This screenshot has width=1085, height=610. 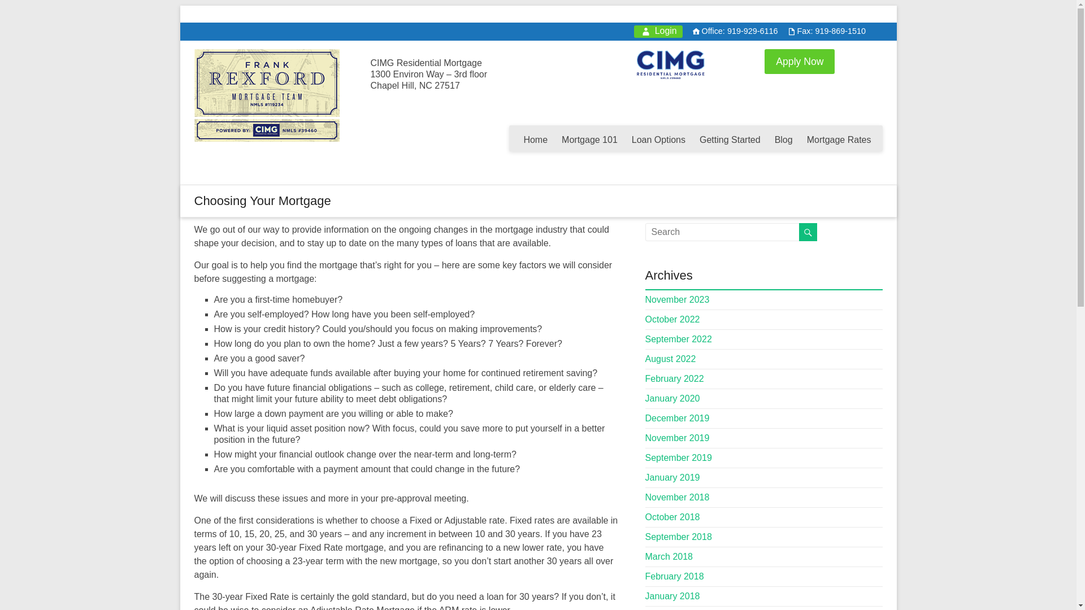 I want to click on October 2022, so click(x=672, y=319).